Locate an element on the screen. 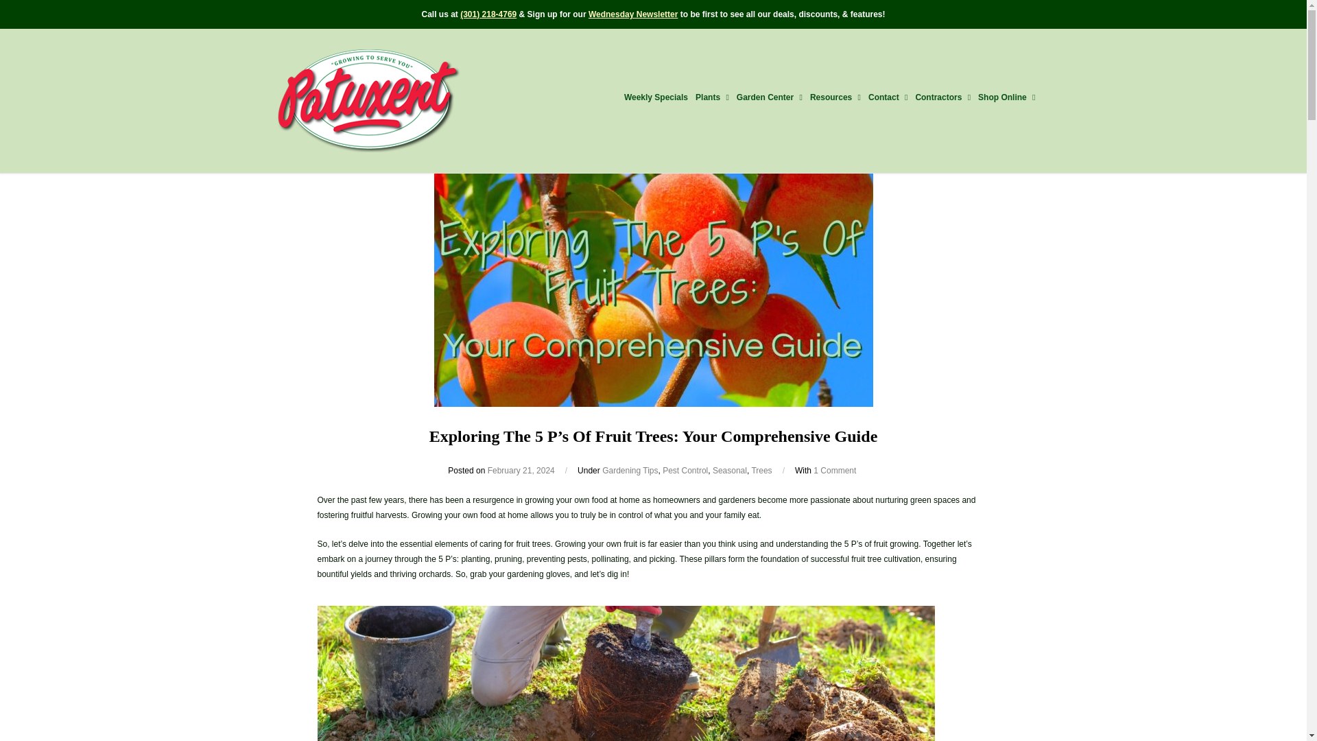 This screenshot has height=741, width=1317. Contractors is located at coordinates (942, 97).